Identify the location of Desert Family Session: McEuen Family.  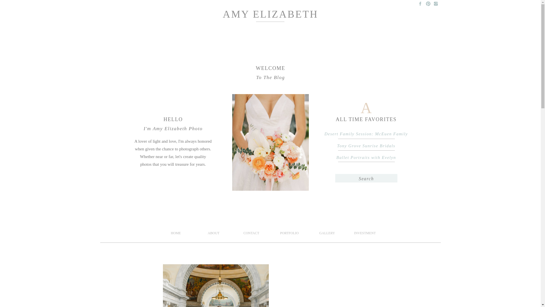
(366, 133).